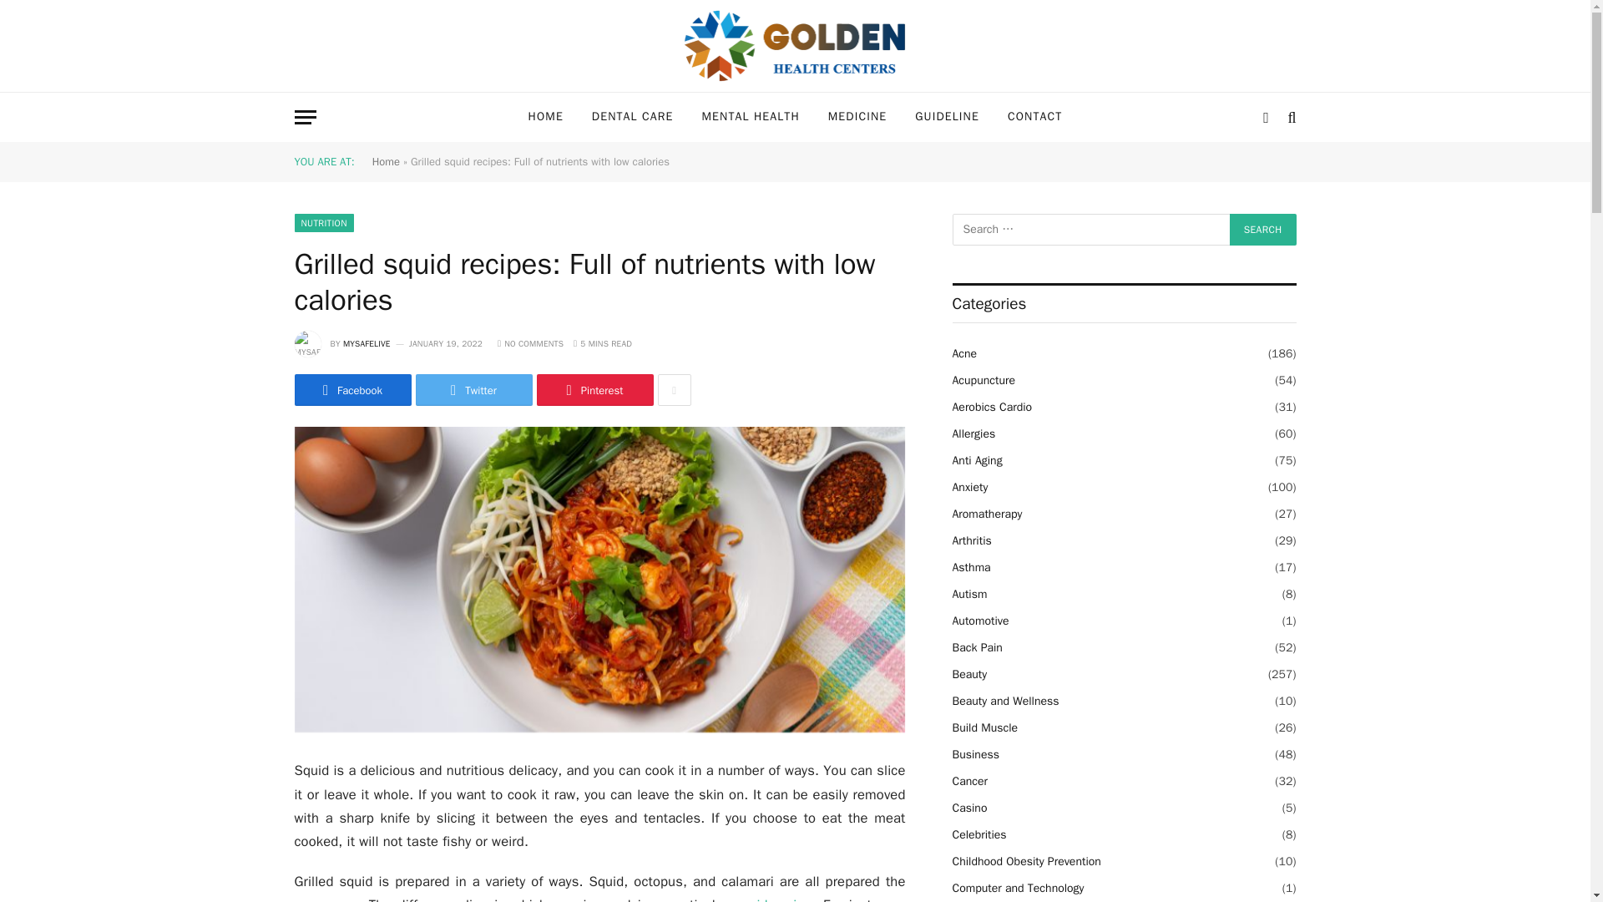 Image resolution: width=1603 pixels, height=902 pixels. I want to click on Facebook, so click(351, 390).